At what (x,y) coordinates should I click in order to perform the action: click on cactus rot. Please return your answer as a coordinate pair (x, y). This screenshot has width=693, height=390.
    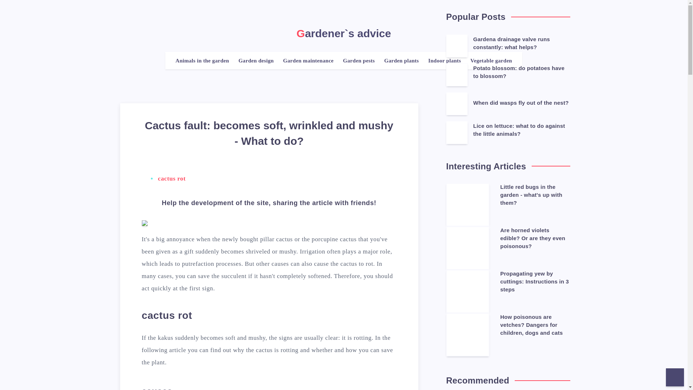
    Looking at the image, I should click on (172, 178).